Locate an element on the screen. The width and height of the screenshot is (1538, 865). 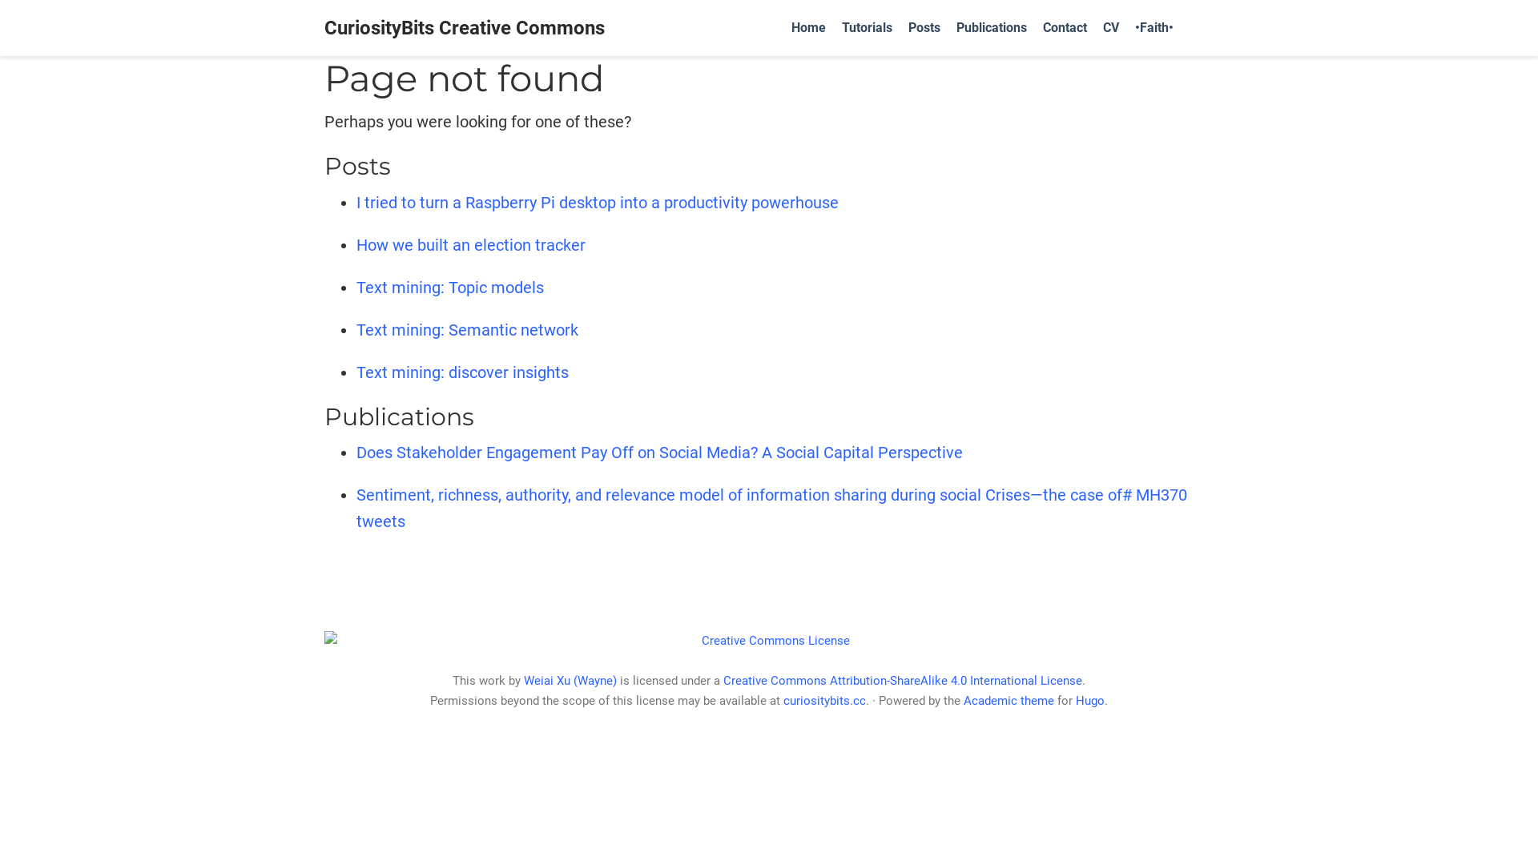
Academic theme is located at coordinates (1009, 701).